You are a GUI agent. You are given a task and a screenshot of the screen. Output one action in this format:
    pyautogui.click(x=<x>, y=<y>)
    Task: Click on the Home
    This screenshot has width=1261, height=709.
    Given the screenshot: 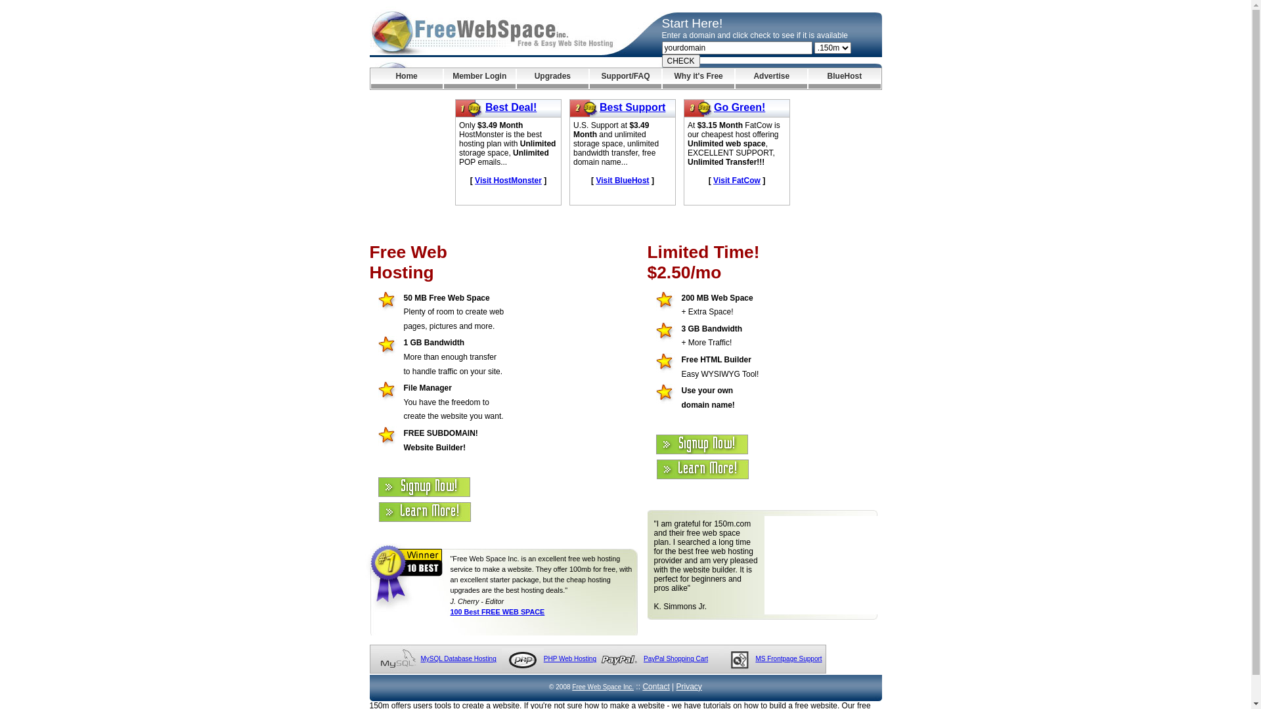 What is the action you would take?
    pyautogui.click(x=406, y=79)
    